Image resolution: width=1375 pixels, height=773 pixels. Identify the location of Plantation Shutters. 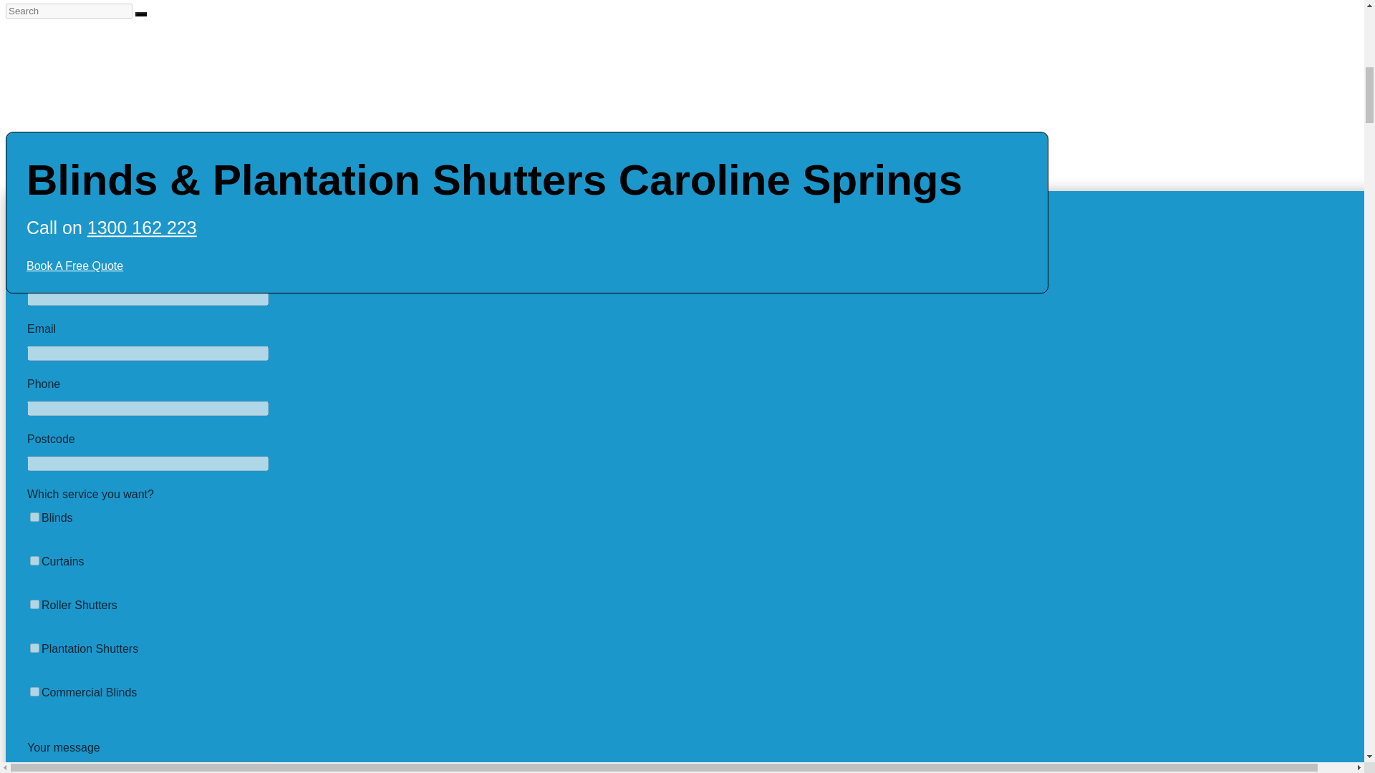
(34, 647).